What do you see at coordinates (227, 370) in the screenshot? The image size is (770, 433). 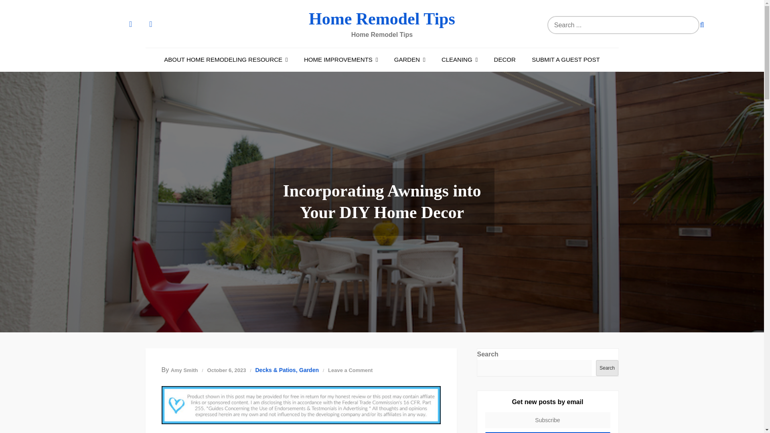 I see `October 6, 2023` at bounding box center [227, 370].